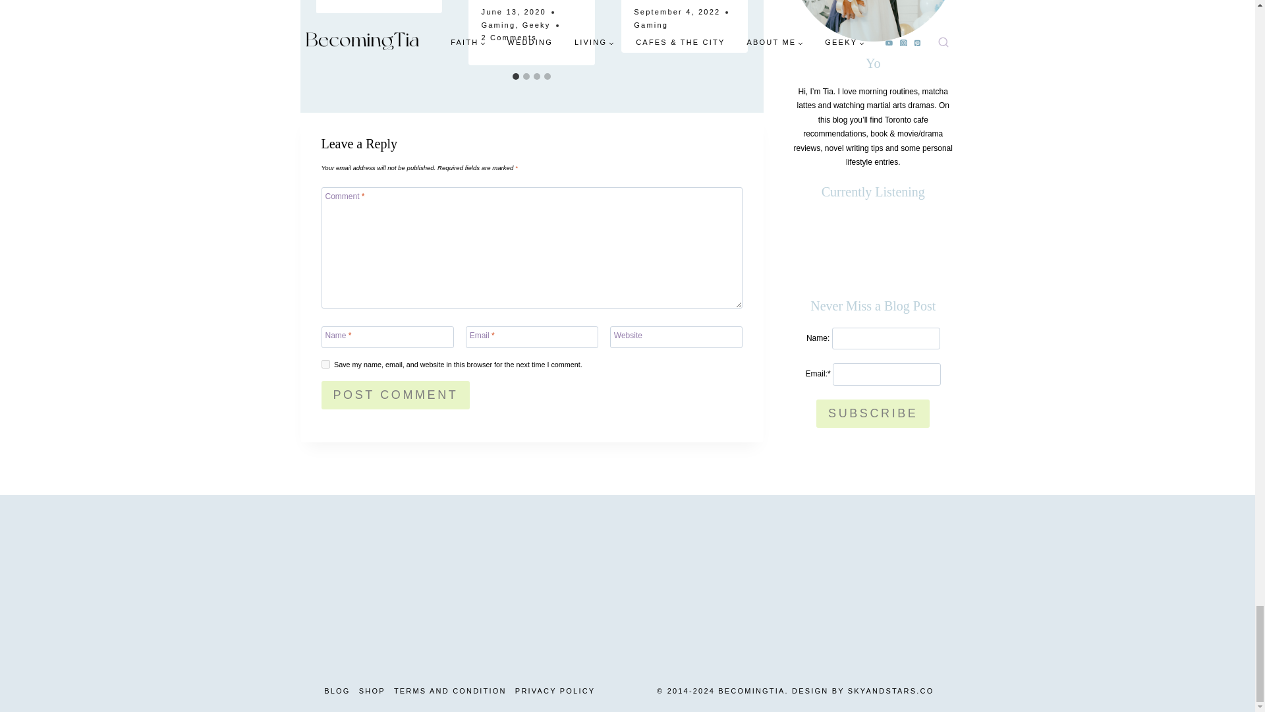  What do you see at coordinates (325, 364) in the screenshot?
I see `yes` at bounding box center [325, 364].